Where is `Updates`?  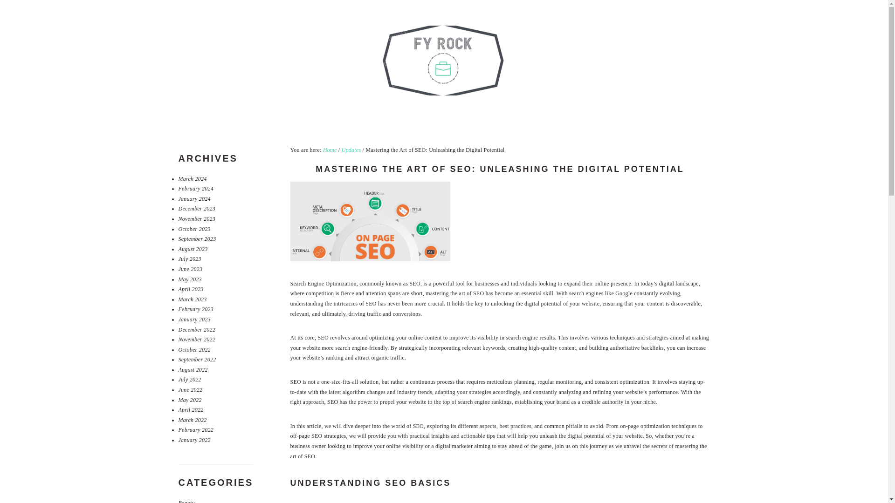
Updates is located at coordinates (351, 150).